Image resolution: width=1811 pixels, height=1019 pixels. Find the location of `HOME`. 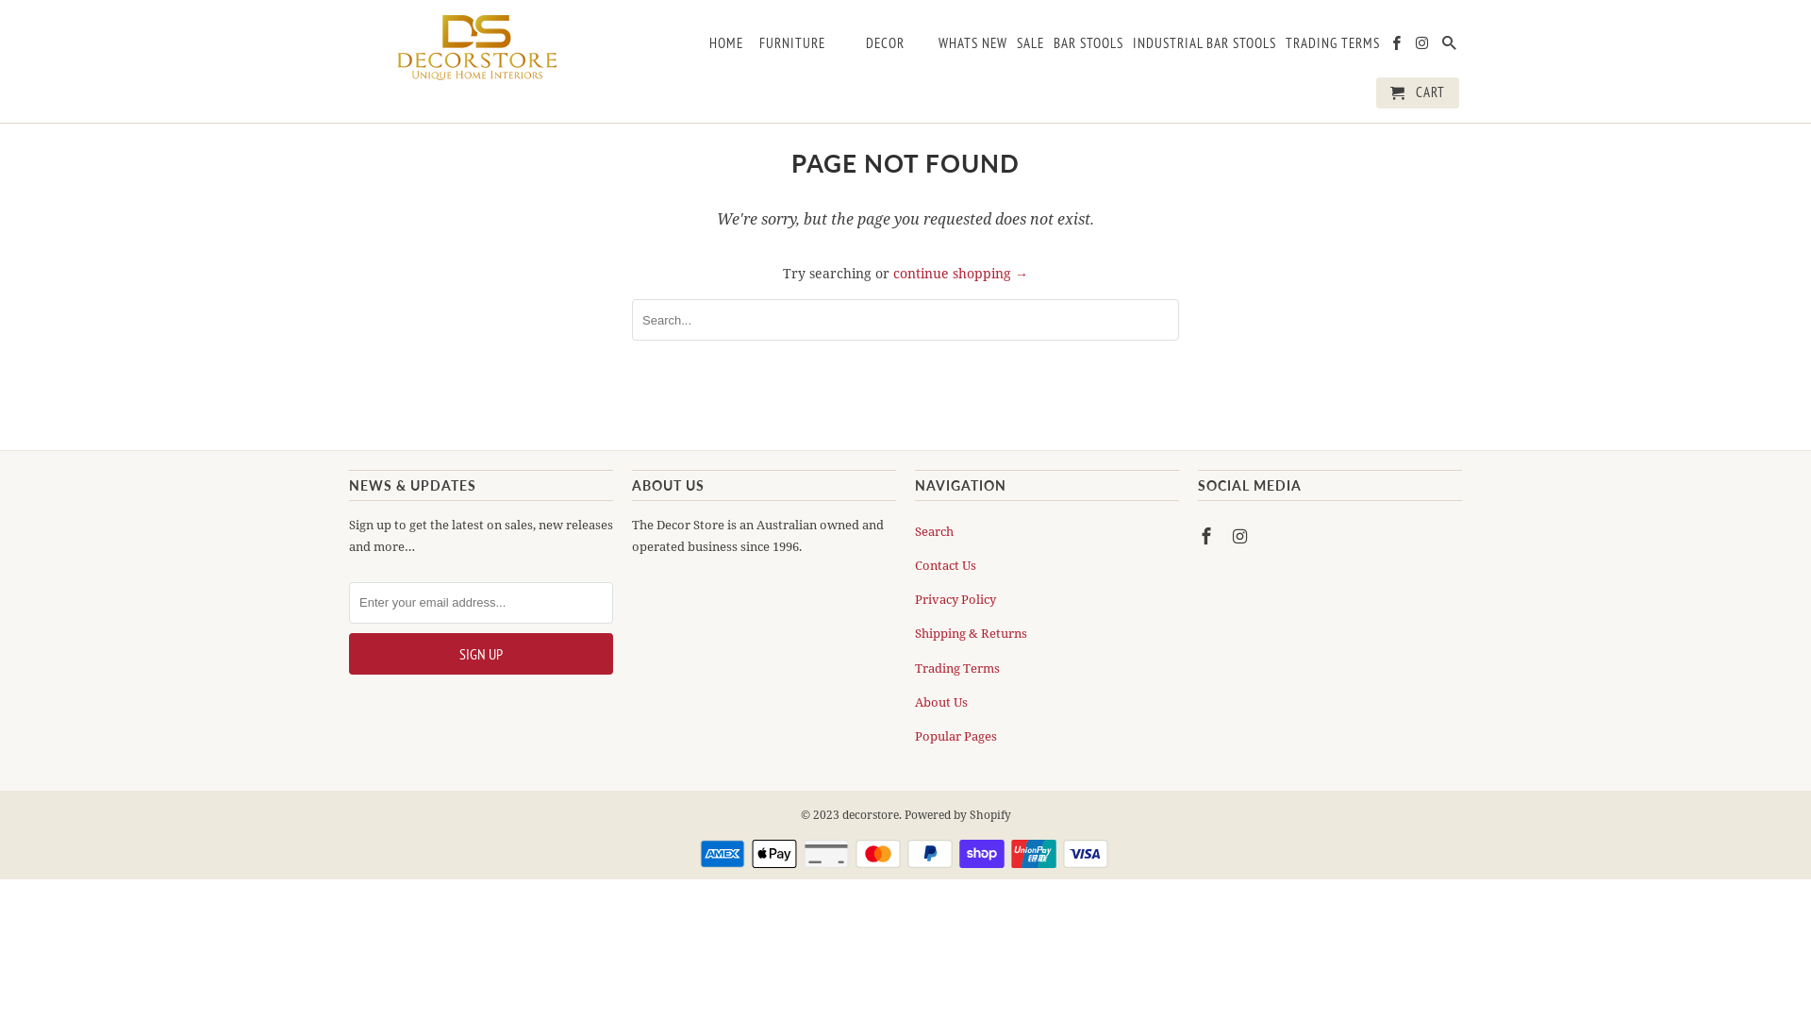

HOME is located at coordinates (726, 47).